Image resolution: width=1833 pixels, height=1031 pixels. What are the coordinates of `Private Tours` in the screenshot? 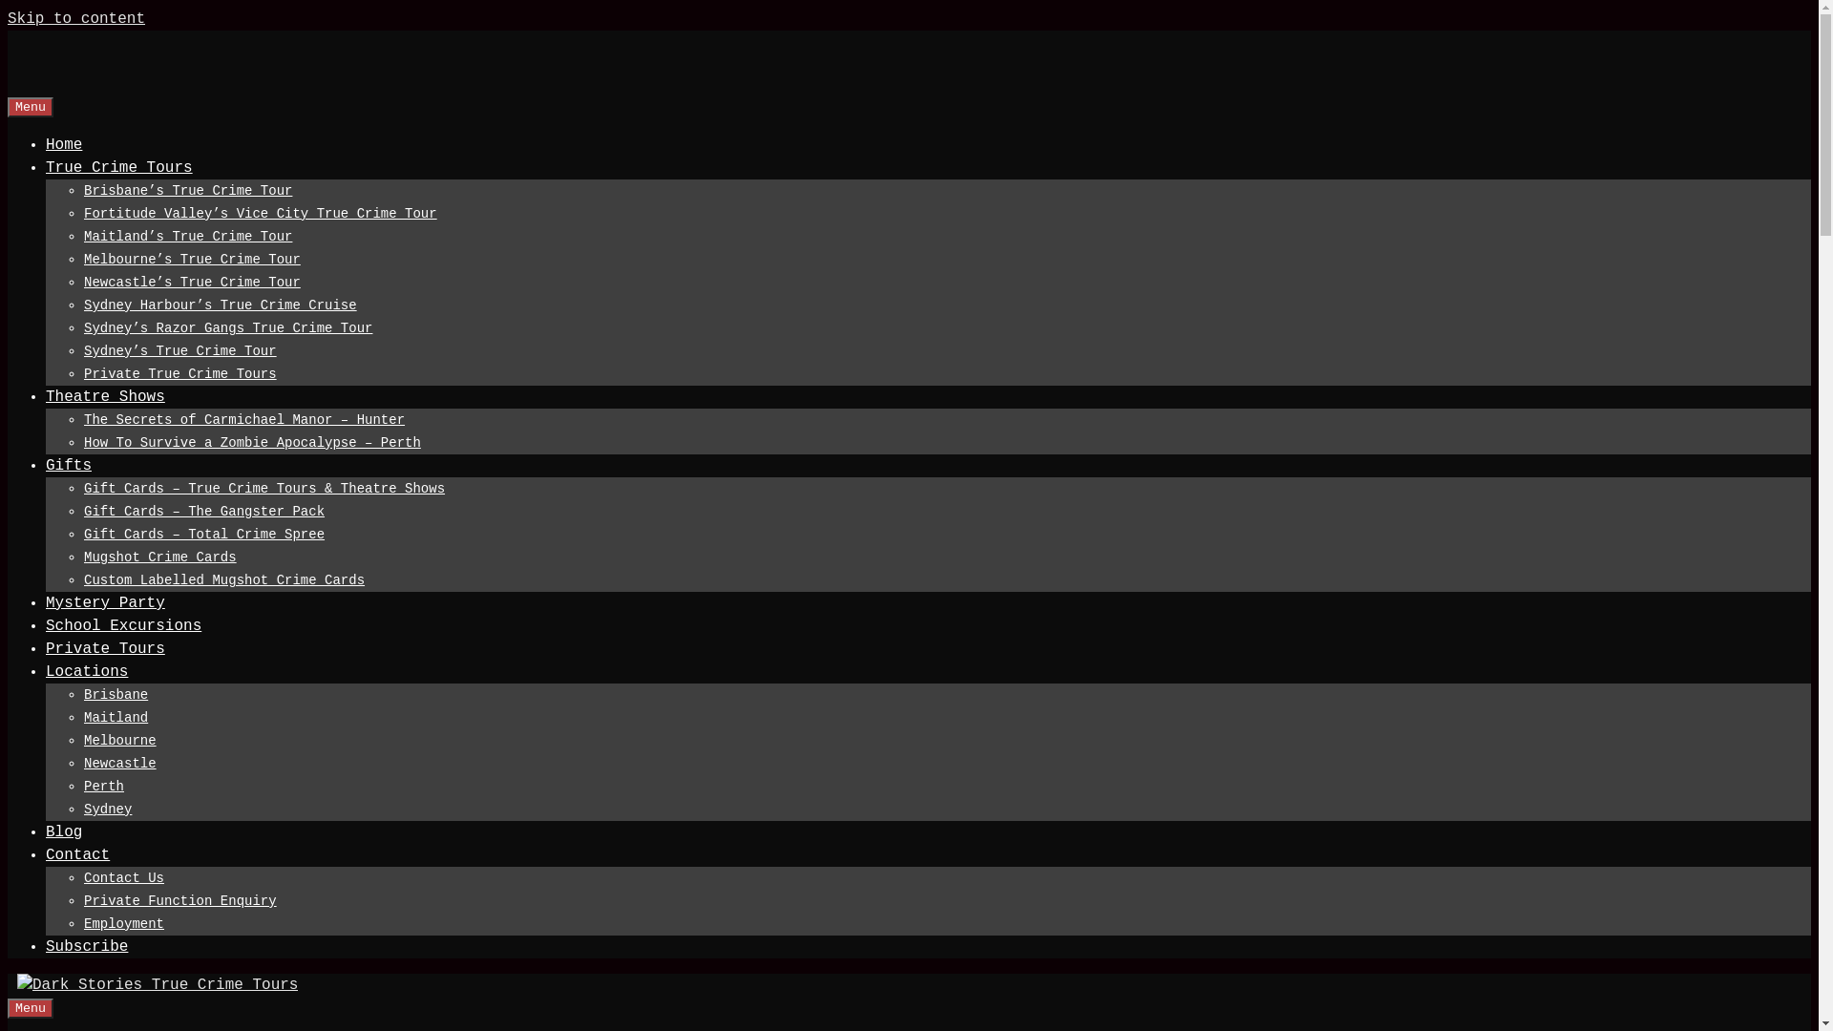 It's located at (1172, 29).